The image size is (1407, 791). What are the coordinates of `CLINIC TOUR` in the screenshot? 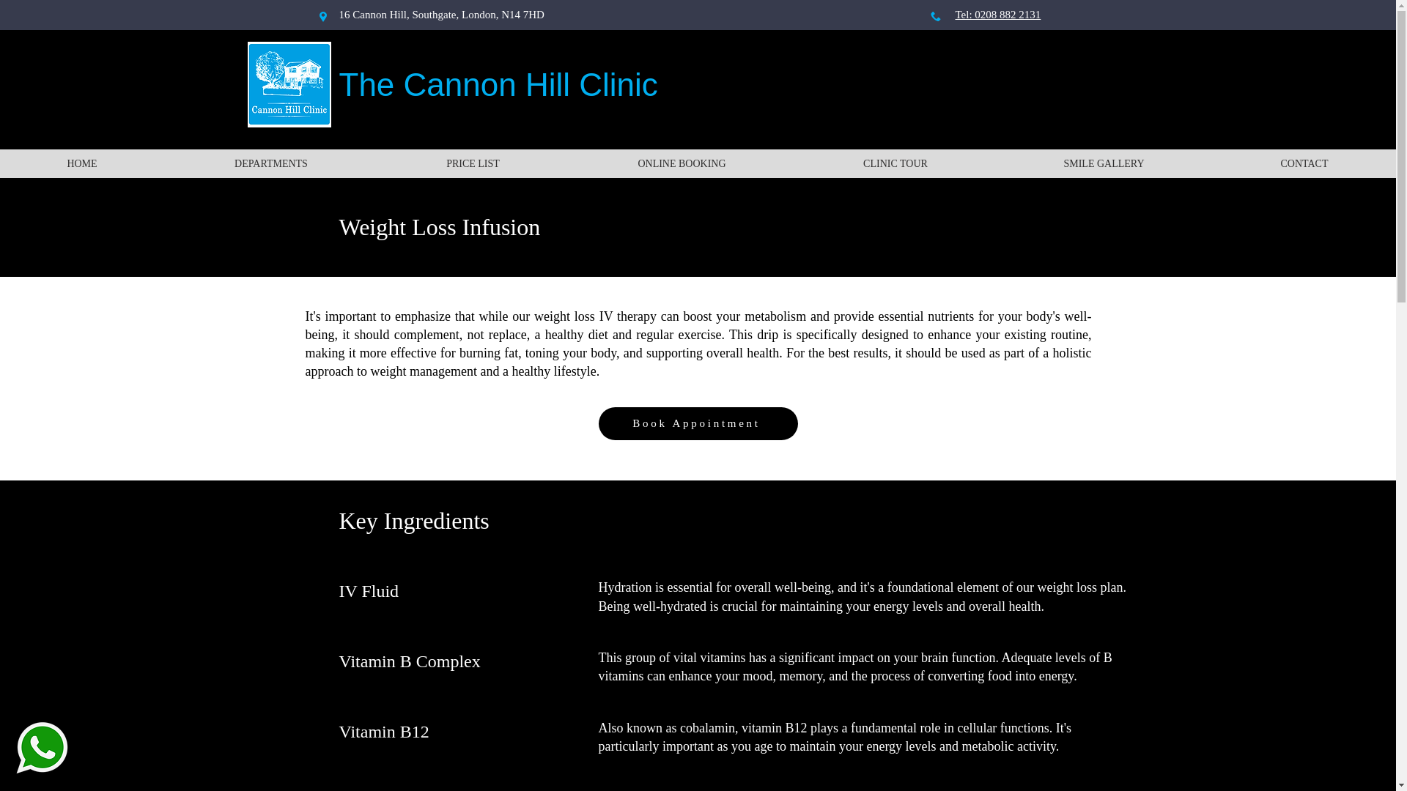 It's located at (895, 164).